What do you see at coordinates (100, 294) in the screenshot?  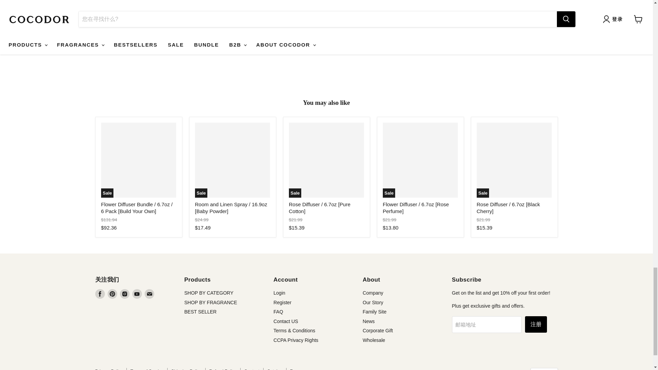 I see `Facebook` at bounding box center [100, 294].